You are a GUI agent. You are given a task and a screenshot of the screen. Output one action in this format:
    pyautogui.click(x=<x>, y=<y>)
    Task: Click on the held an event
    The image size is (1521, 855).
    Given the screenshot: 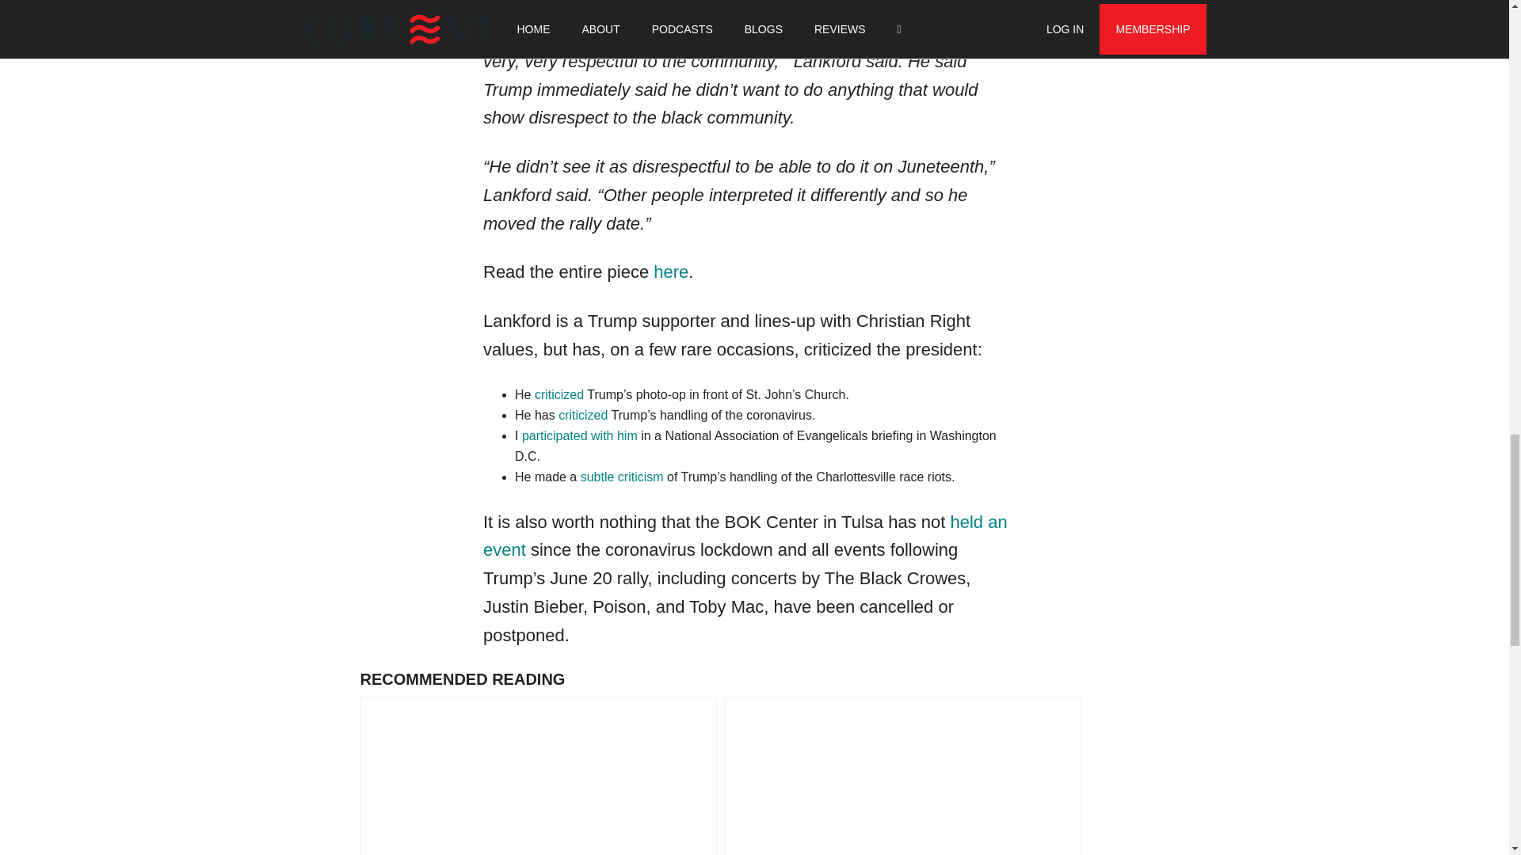 What is the action you would take?
    pyautogui.click(x=745, y=536)
    